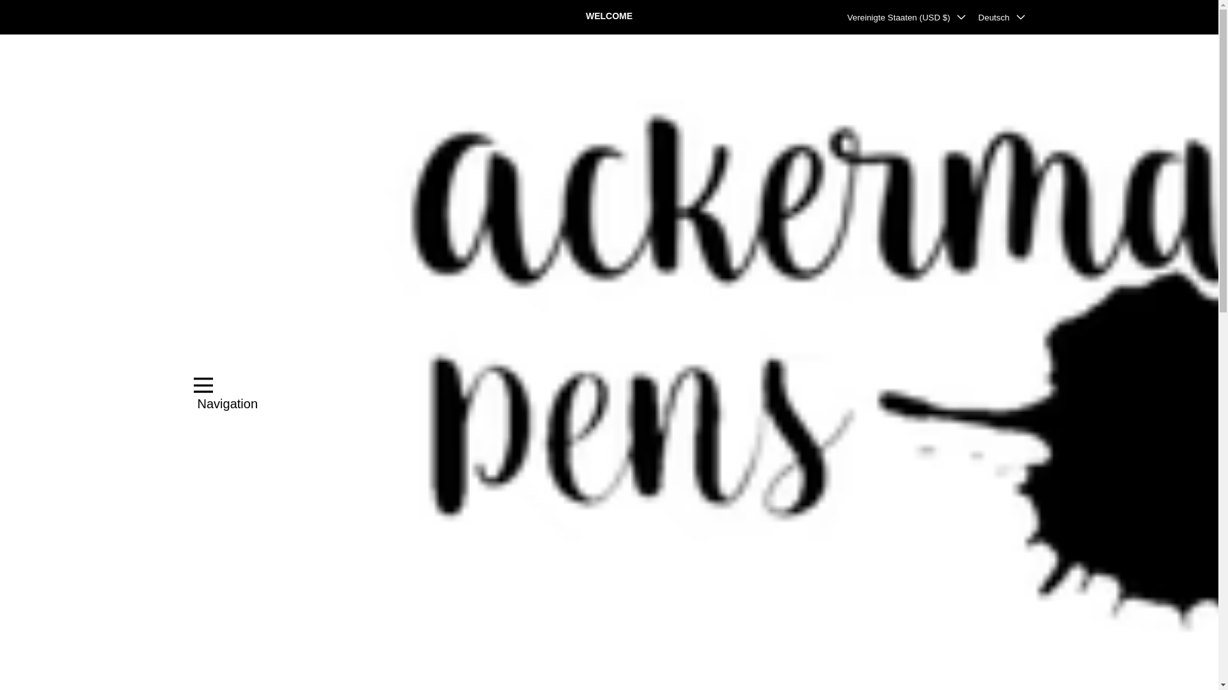  What do you see at coordinates (223, 17) in the screenshot?
I see `Instagram` at bounding box center [223, 17].